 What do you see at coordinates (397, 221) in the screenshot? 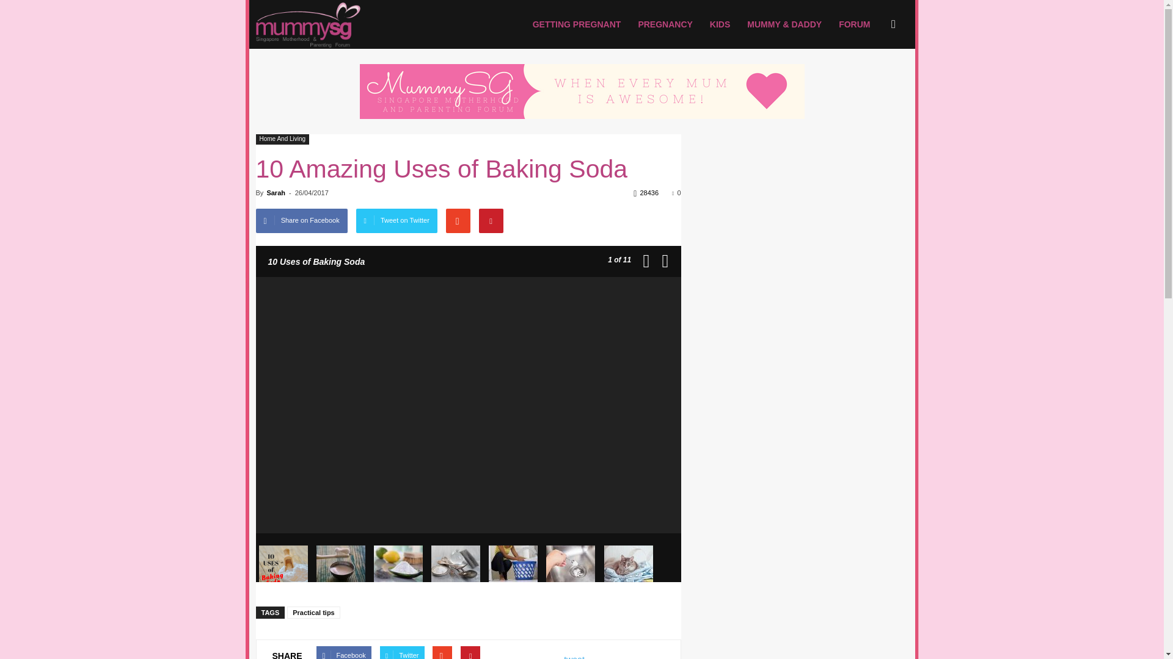
I see `Tweet on Twitter` at bounding box center [397, 221].